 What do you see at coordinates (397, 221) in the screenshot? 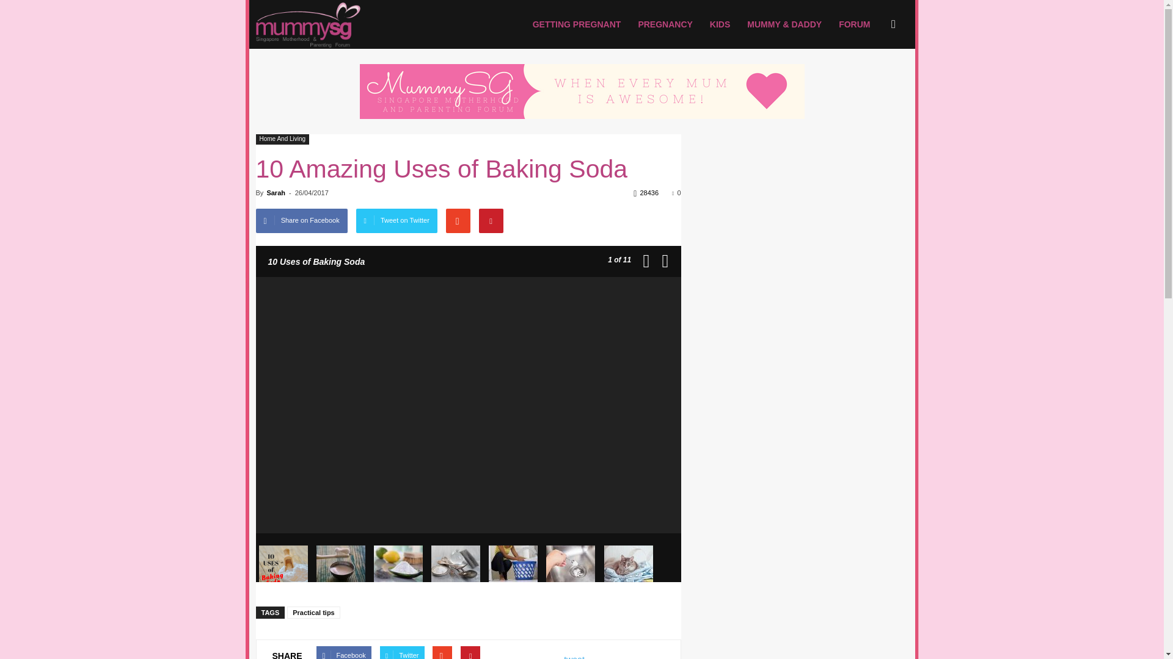
I see `Tweet on Twitter` at bounding box center [397, 221].